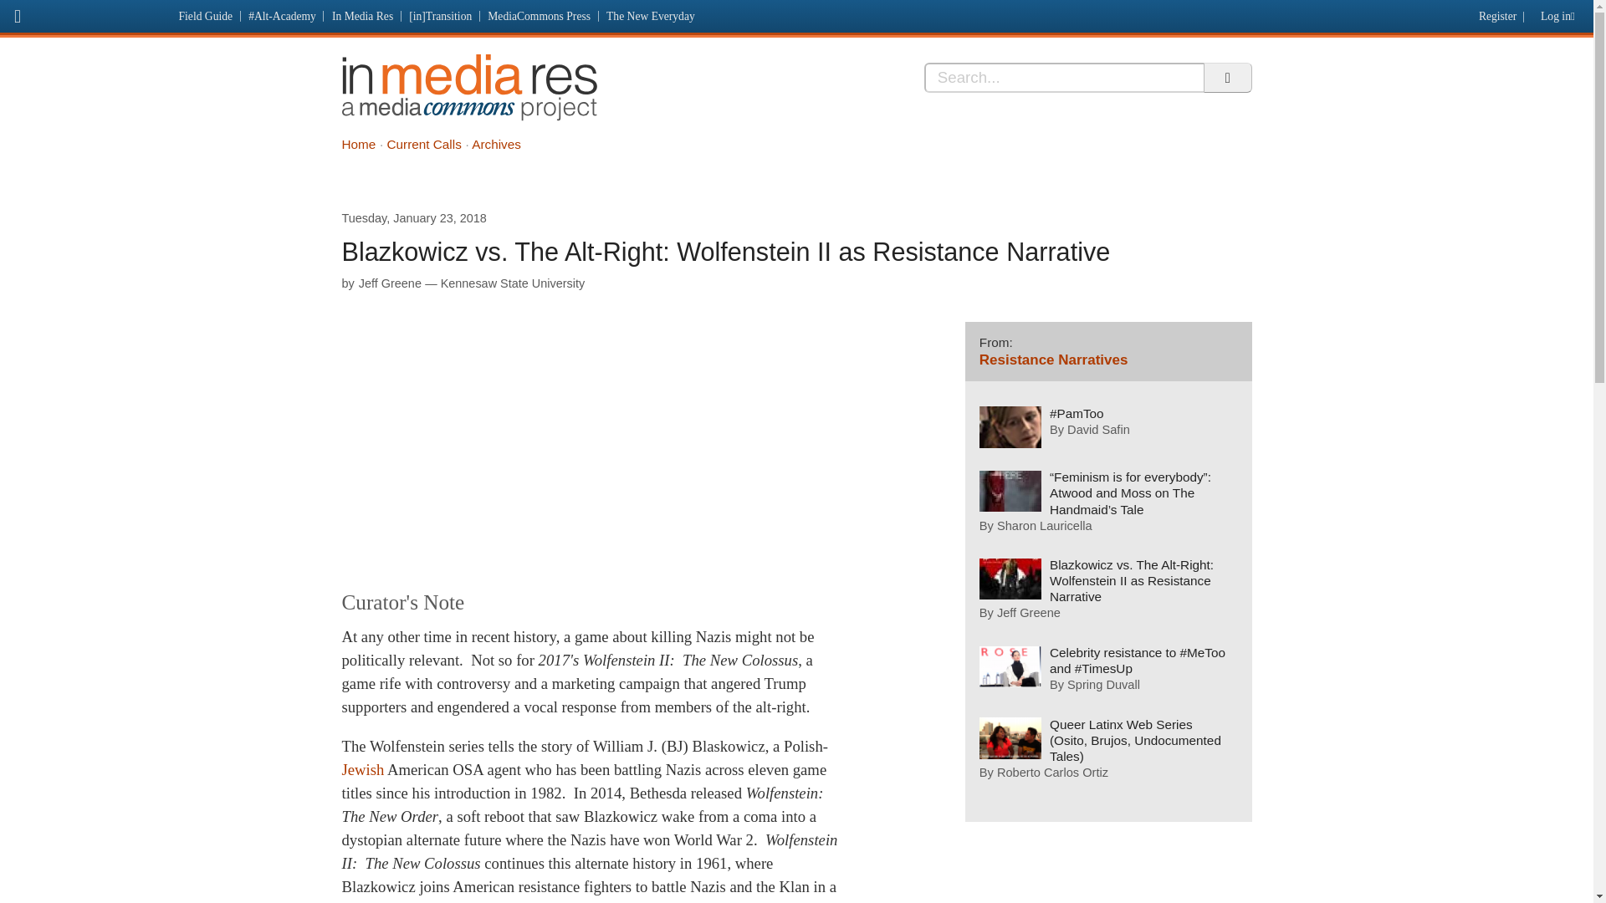 This screenshot has height=903, width=1606. What do you see at coordinates (1064, 77) in the screenshot?
I see `Enter the terms you wish to search for.` at bounding box center [1064, 77].